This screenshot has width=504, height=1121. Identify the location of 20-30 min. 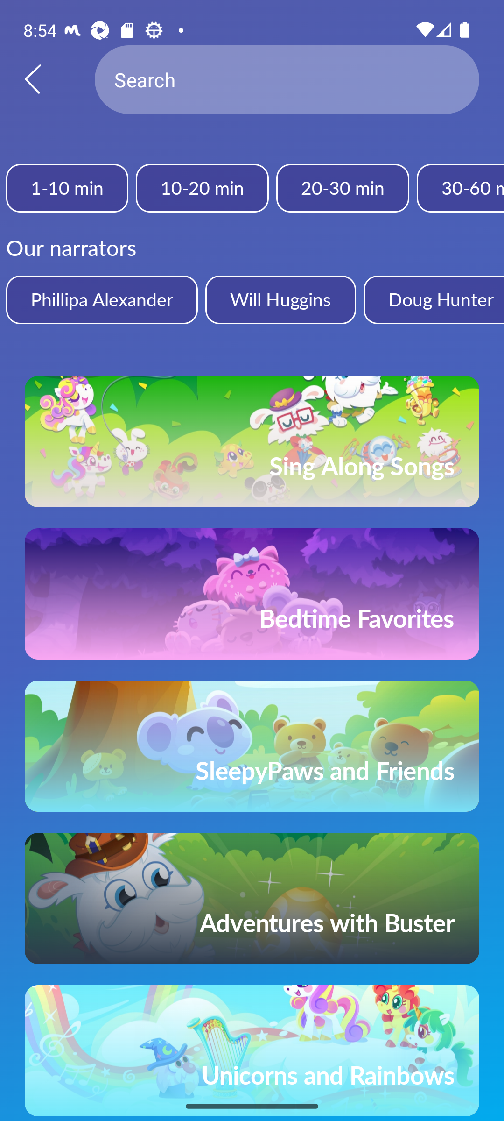
(343, 188).